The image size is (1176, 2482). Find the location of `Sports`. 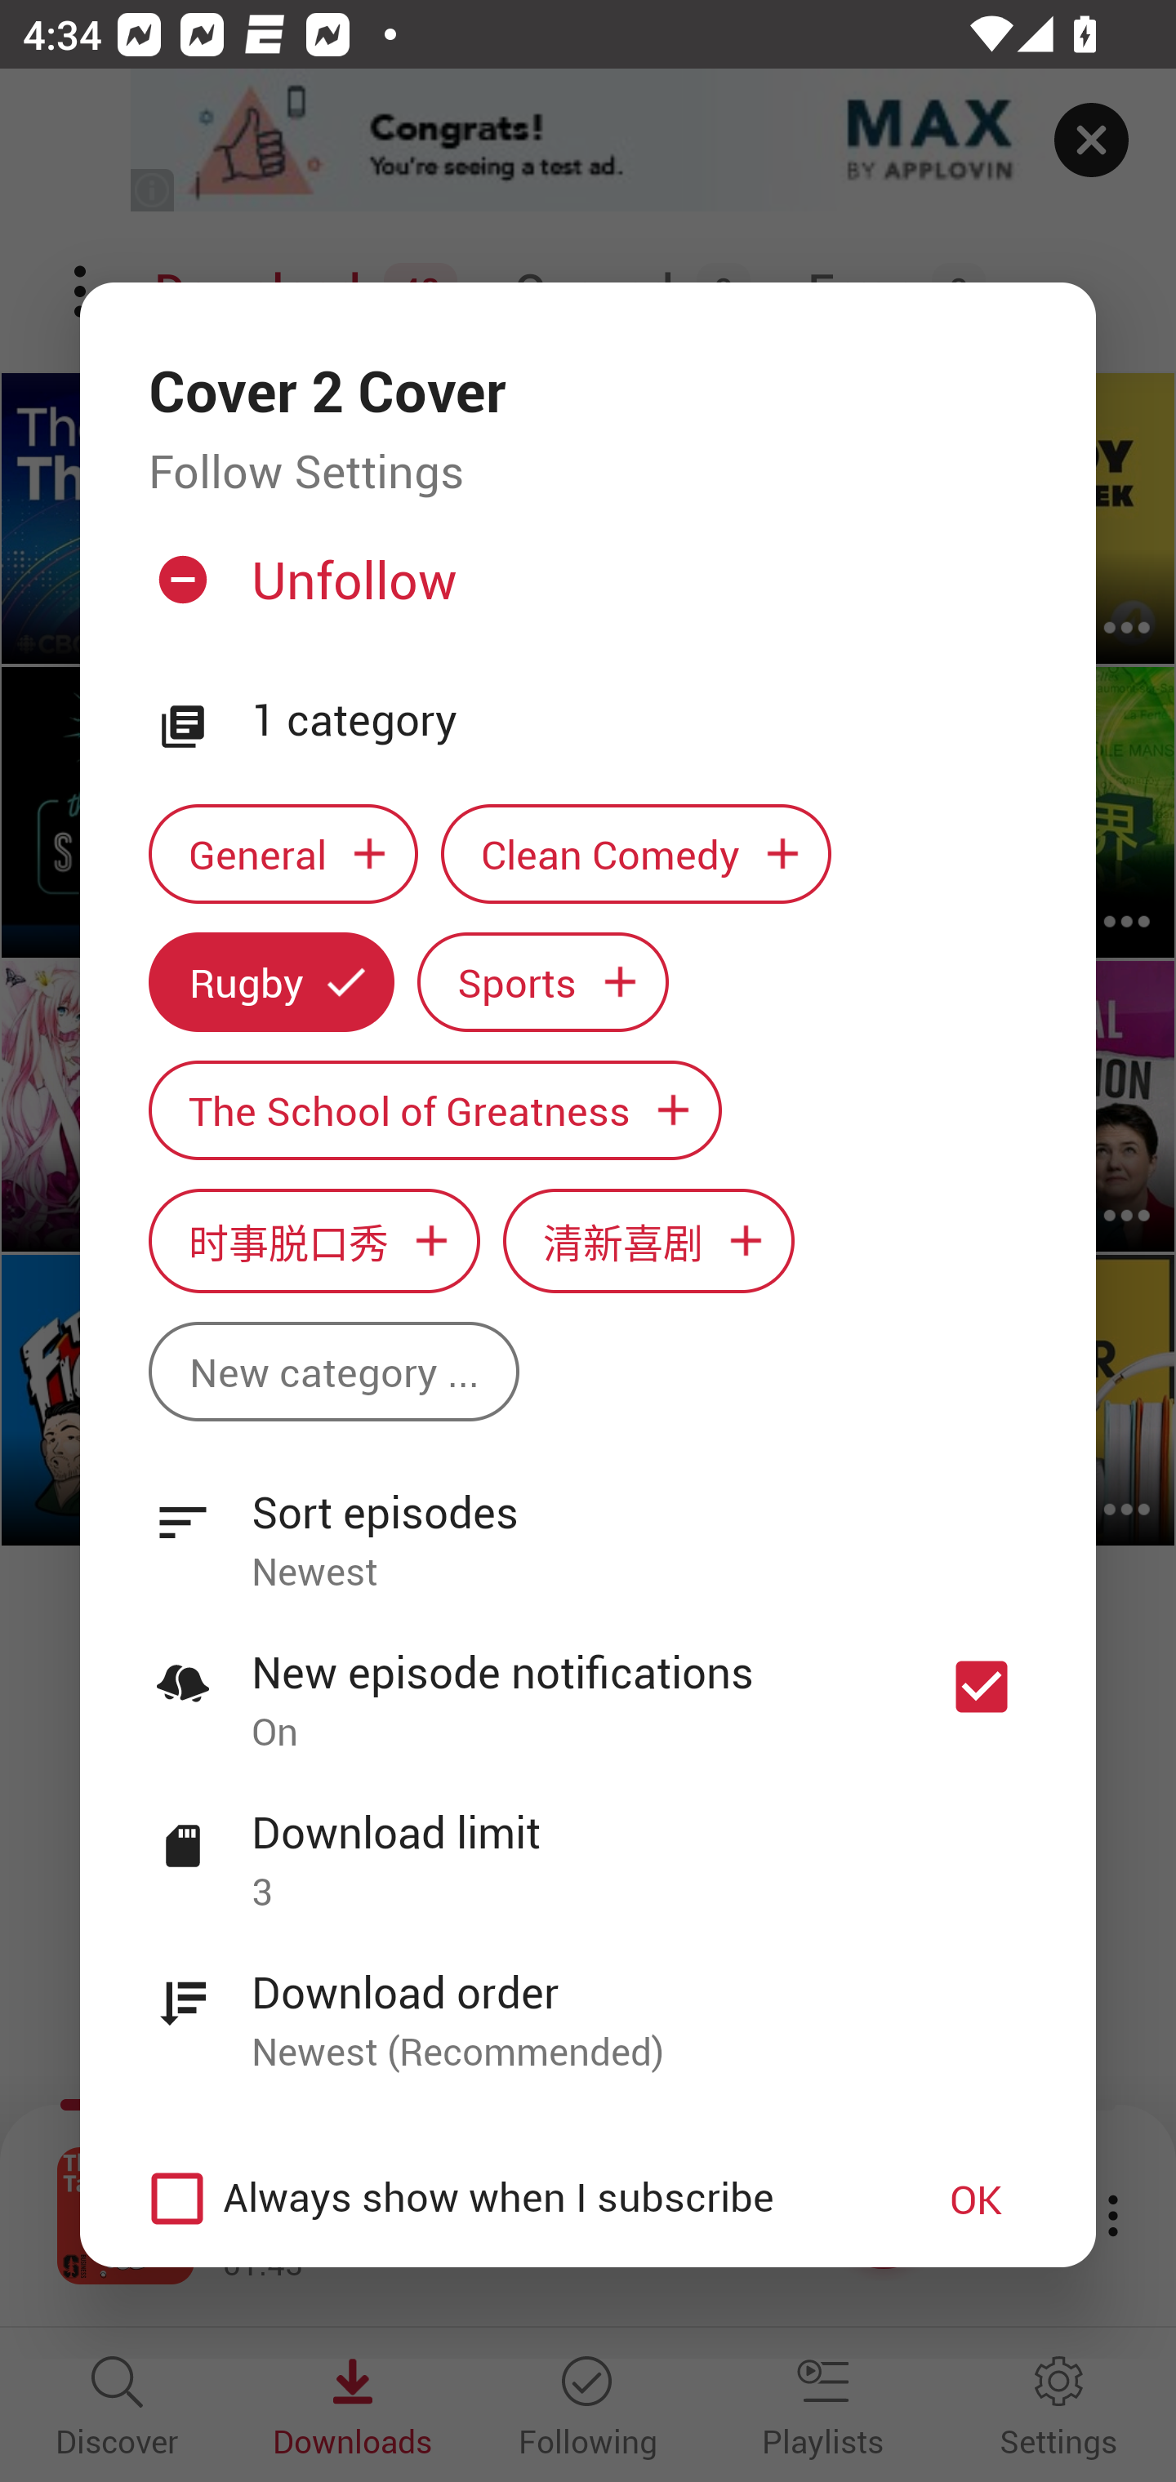

Sports is located at coordinates (543, 983).